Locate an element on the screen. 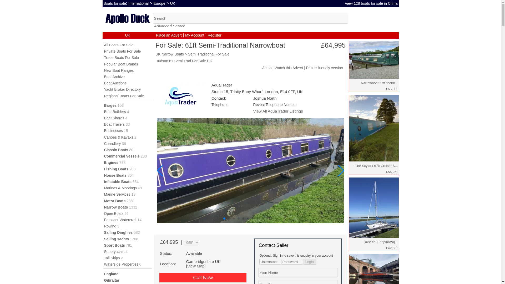 This screenshot has width=505, height=284. UK is located at coordinates (127, 35).